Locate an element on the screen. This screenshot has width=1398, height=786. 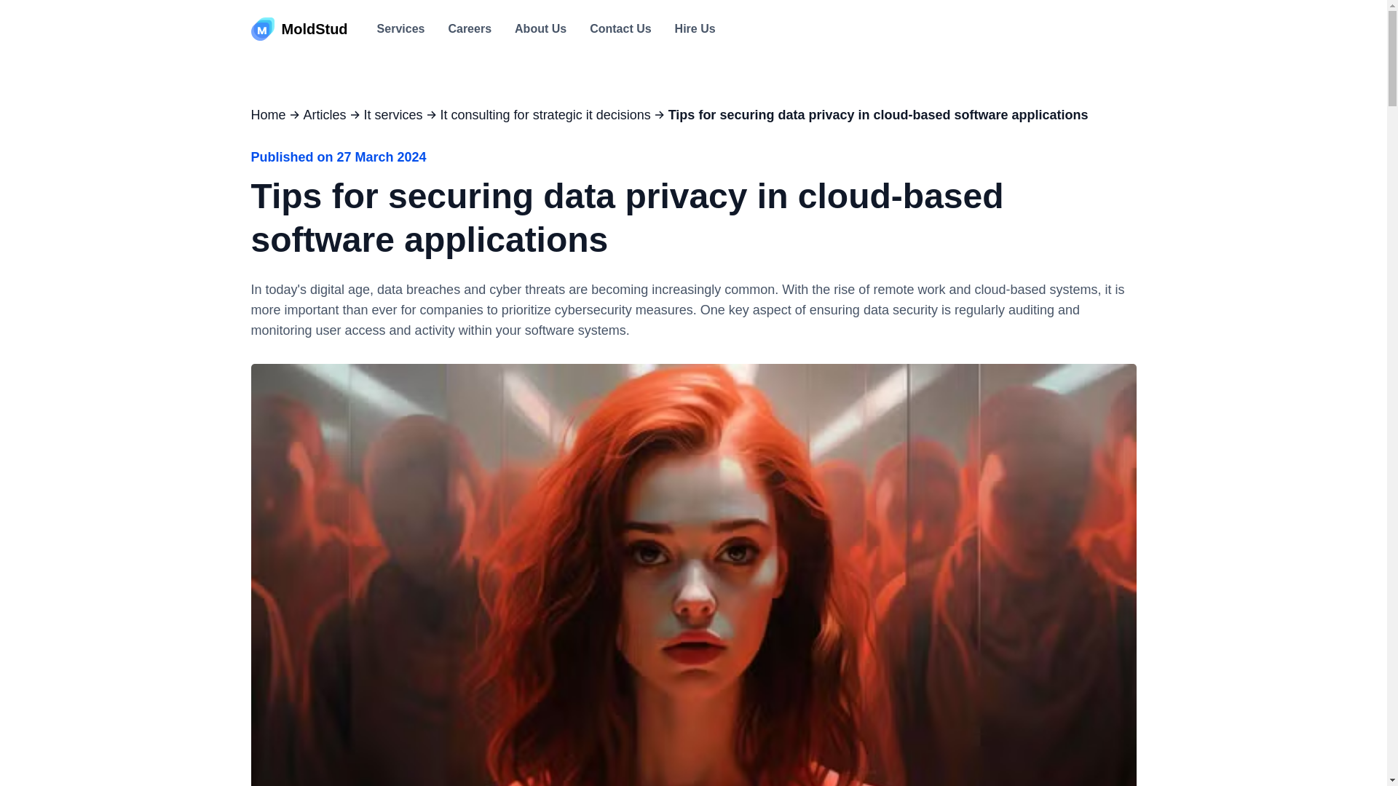
About Us is located at coordinates (540, 29).